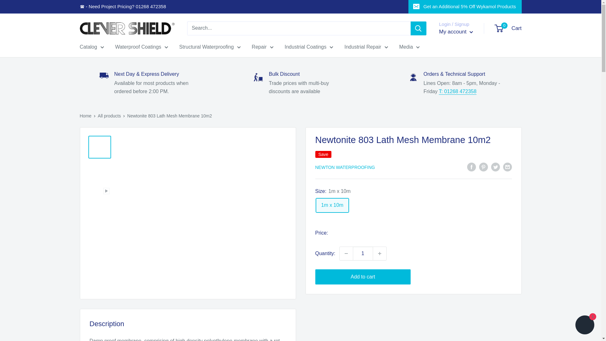 The image size is (606, 341). I want to click on 1m x 10m, so click(332, 205).